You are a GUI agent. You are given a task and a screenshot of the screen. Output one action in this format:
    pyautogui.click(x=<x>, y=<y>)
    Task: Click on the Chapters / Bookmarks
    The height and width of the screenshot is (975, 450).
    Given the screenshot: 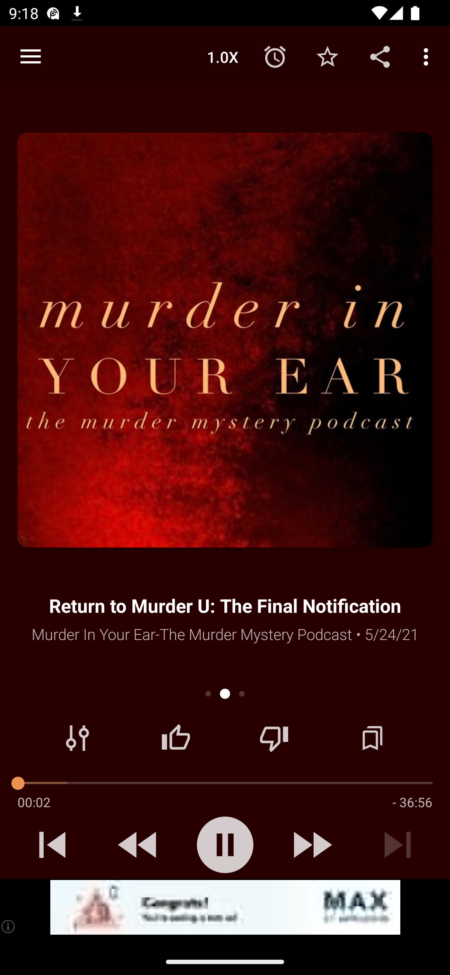 What is the action you would take?
    pyautogui.click(x=372, y=738)
    